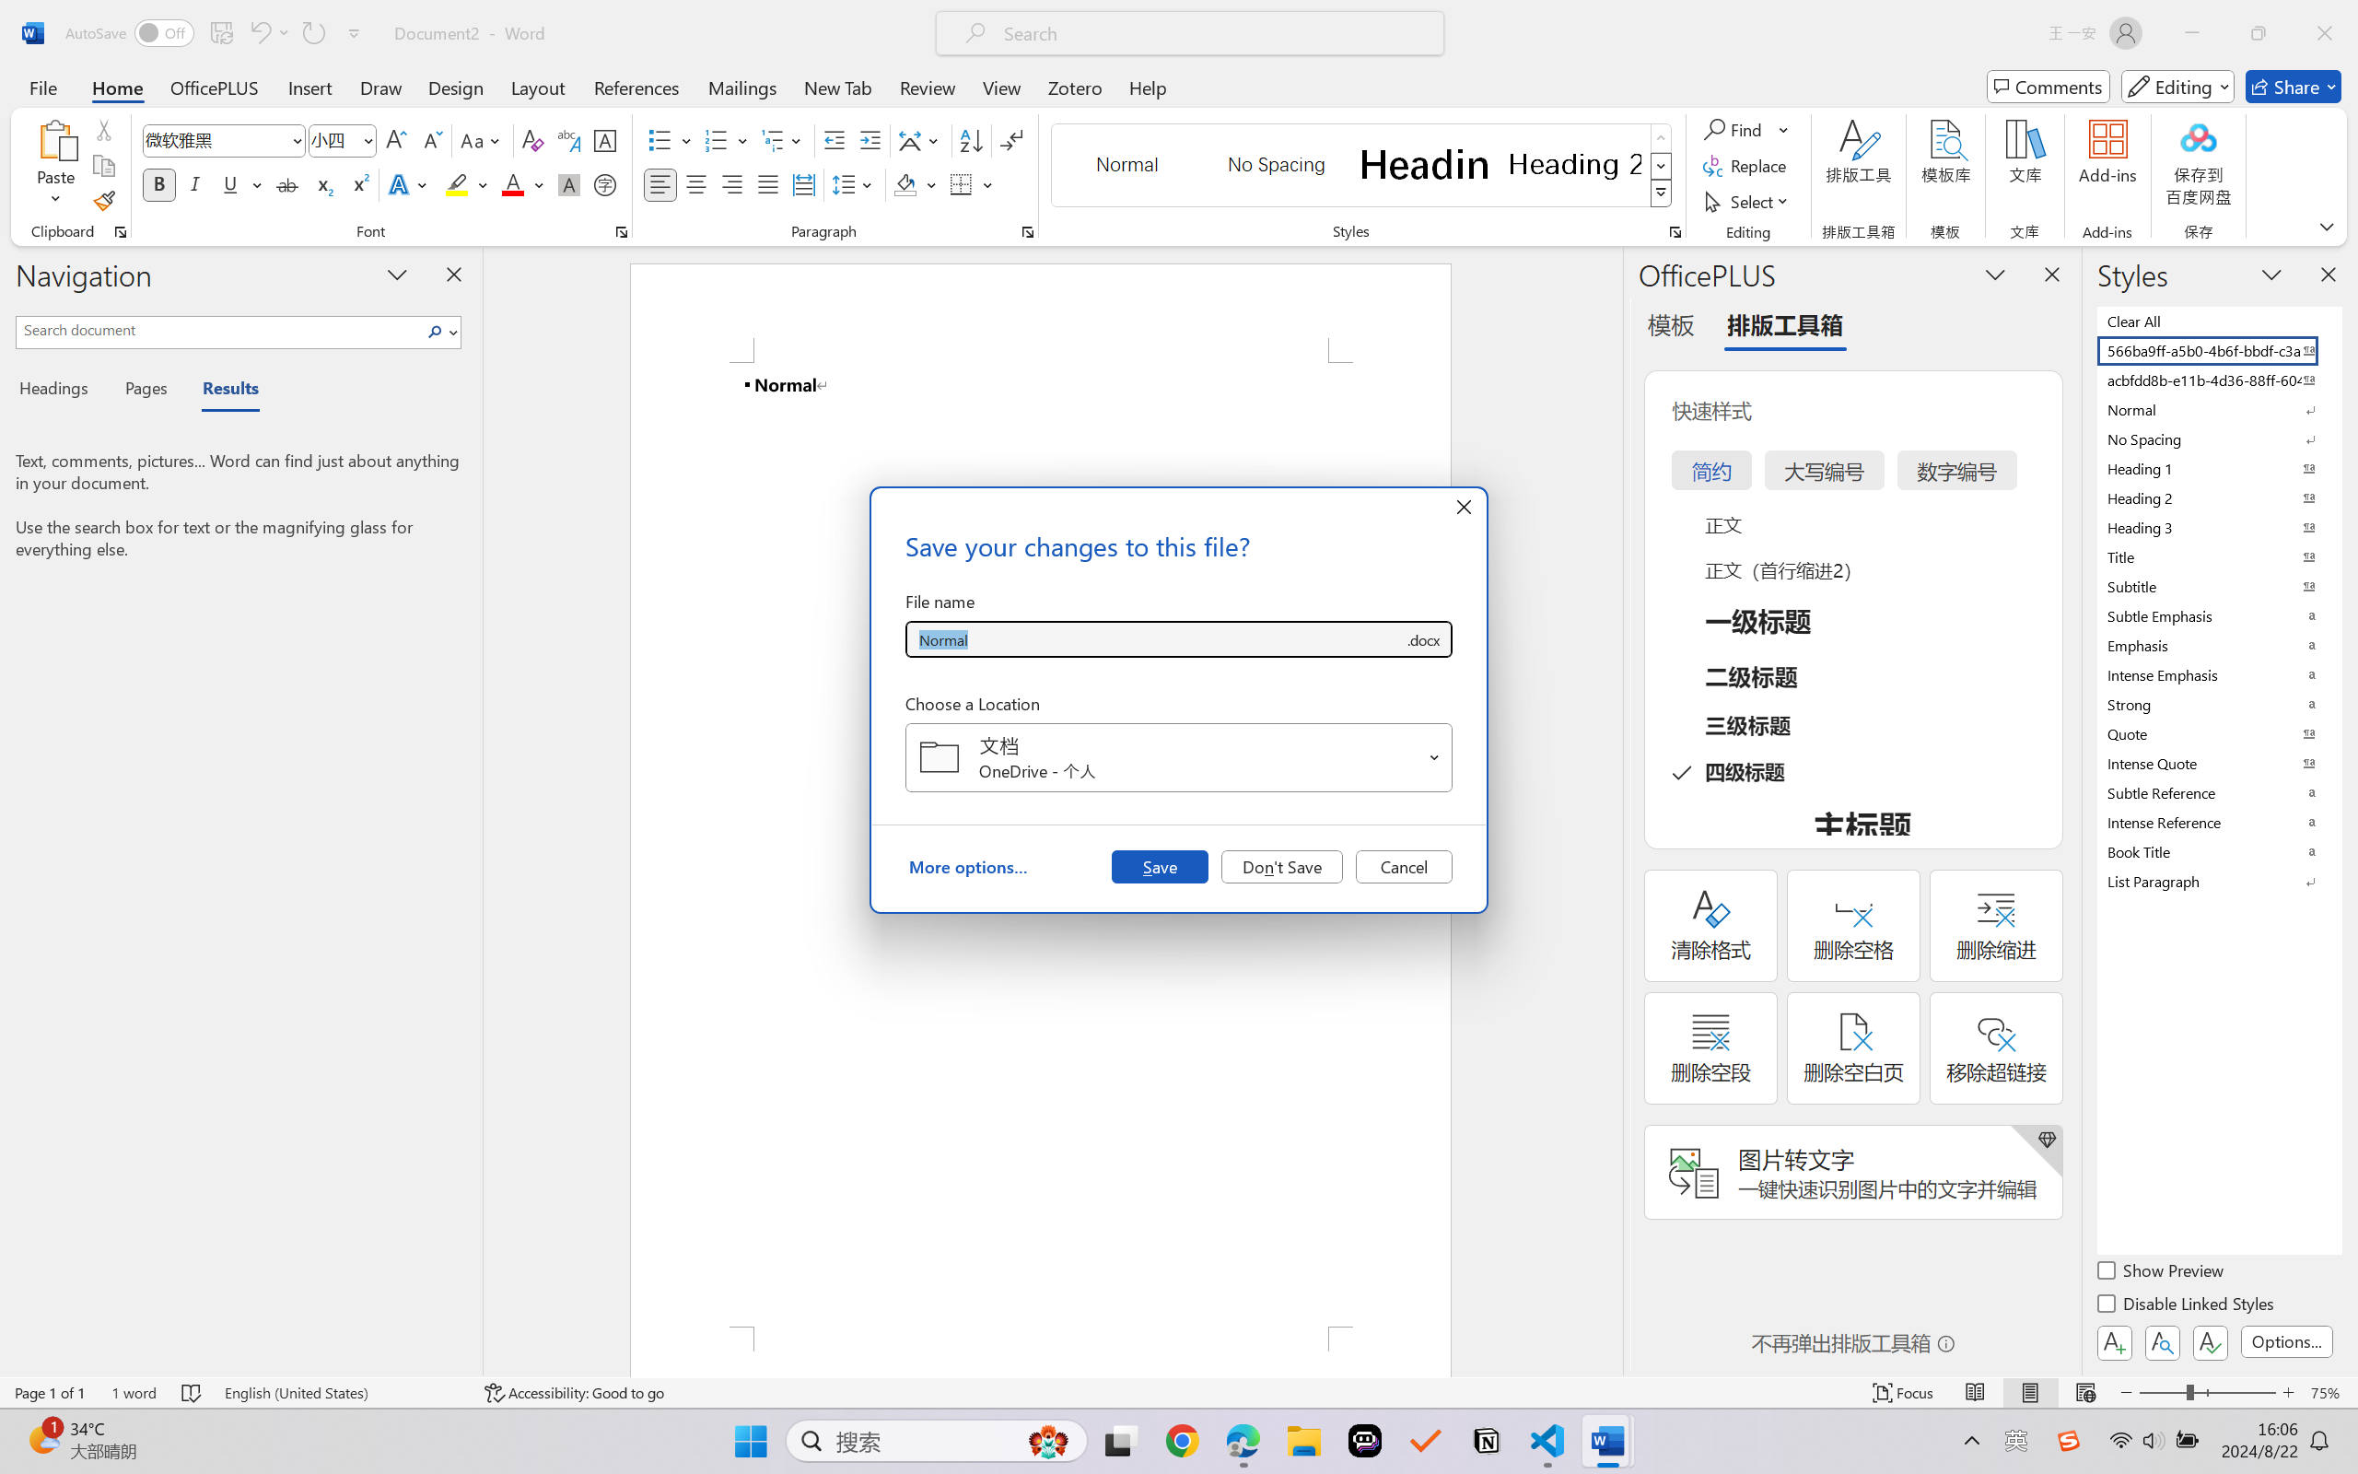 The width and height of the screenshot is (2358, 1474). Describe the element at coordinates (216, 140) in the screenshot. I see `Font` at that location.